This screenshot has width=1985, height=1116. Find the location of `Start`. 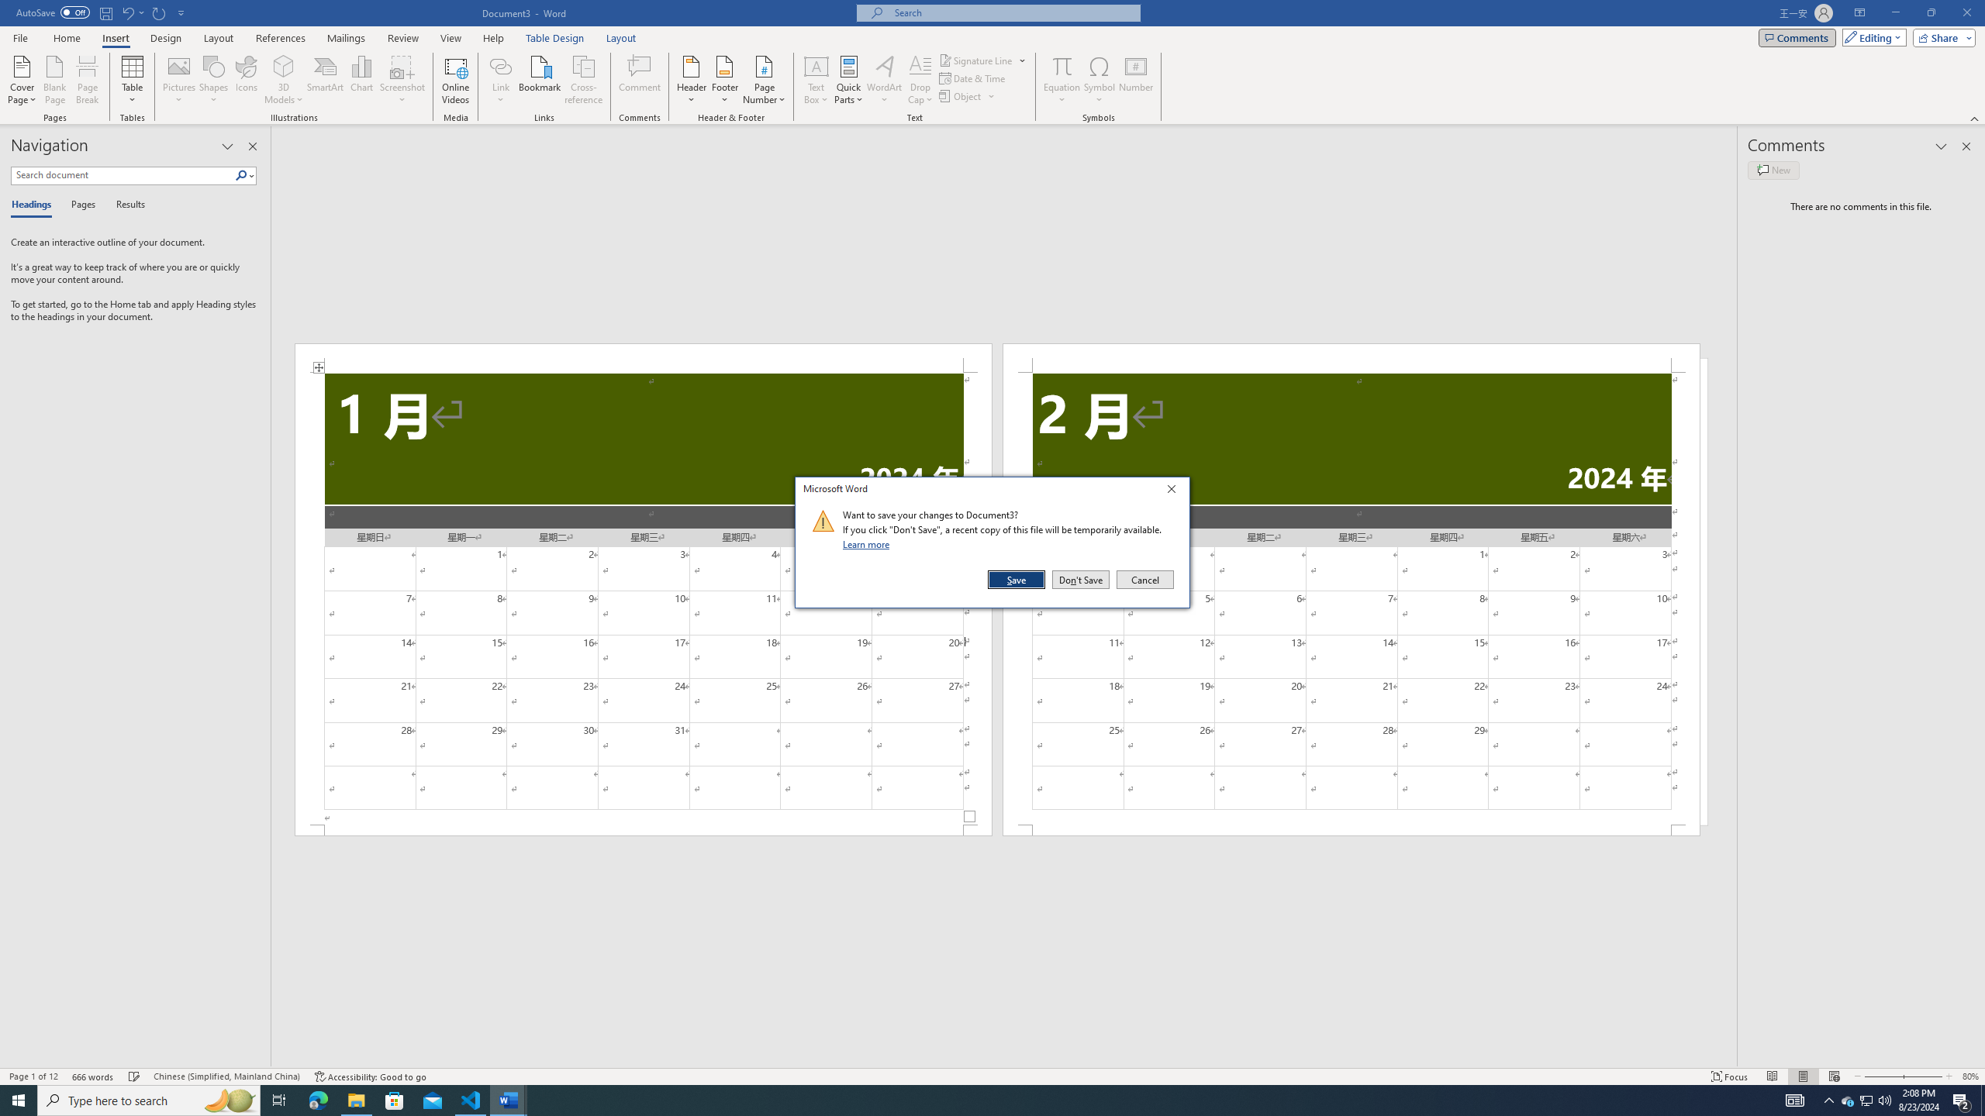

Start is located at coordinates (692, 80).